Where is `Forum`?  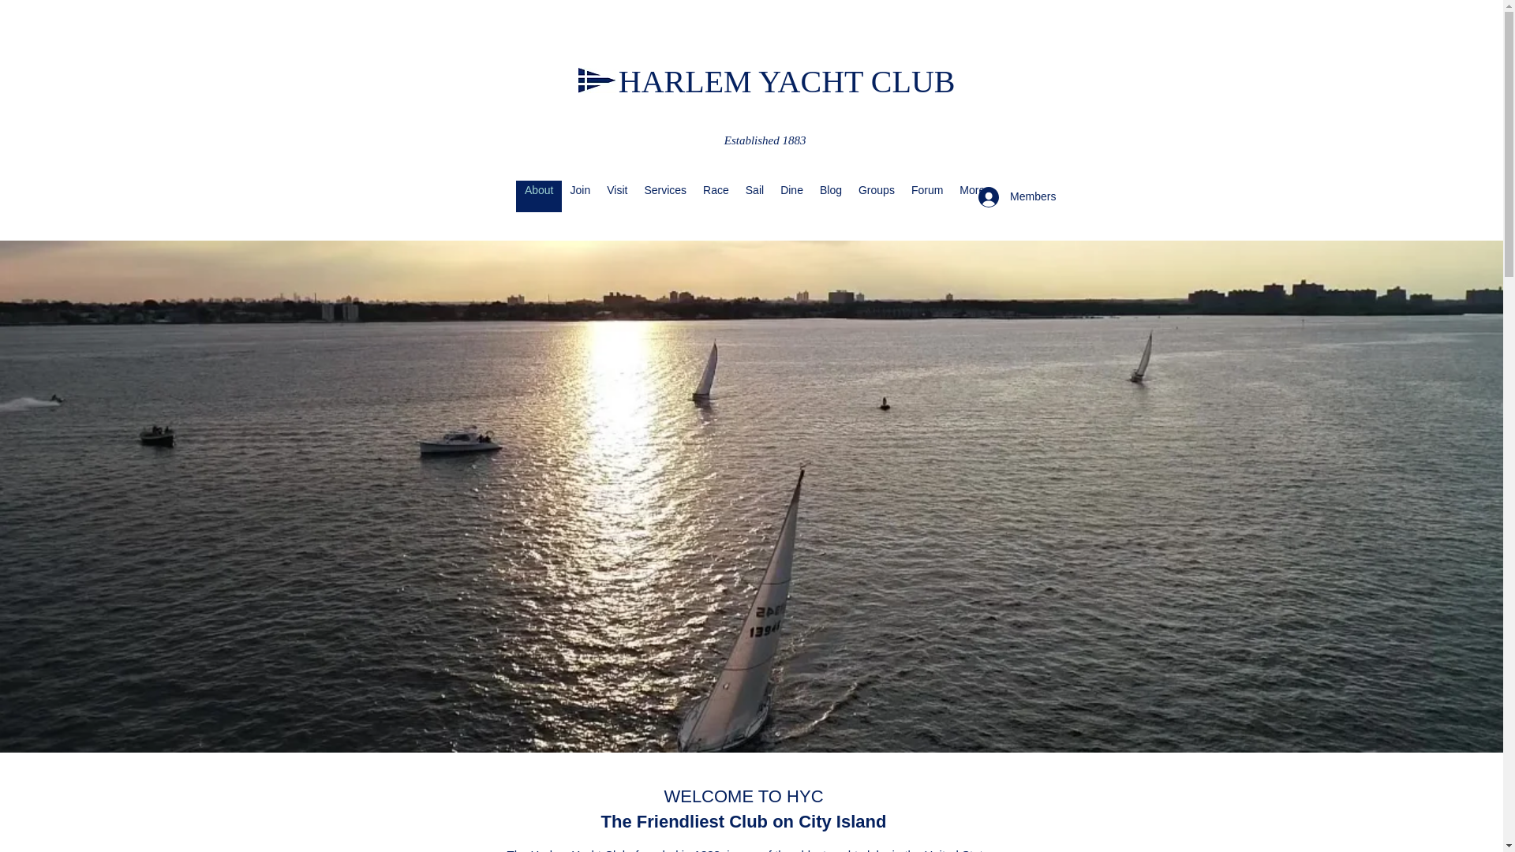 Forum is located at coordinates (926, 196).